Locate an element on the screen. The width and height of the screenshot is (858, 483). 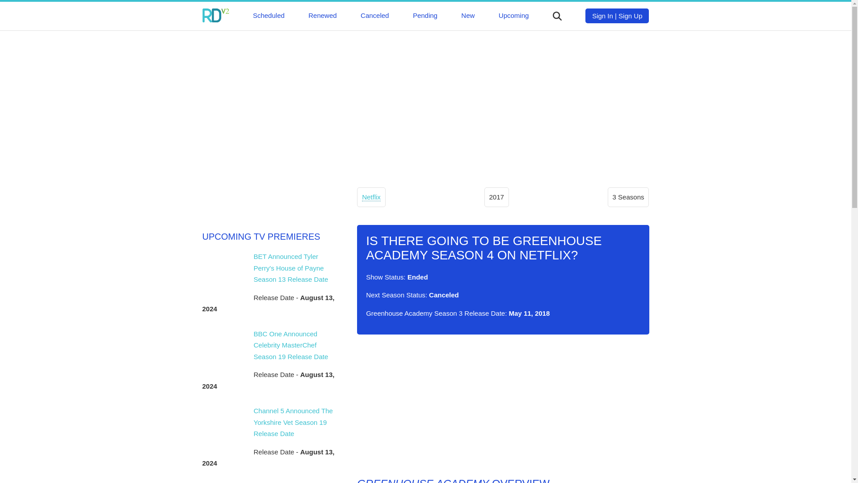
Advertisement is located at coordinates (502, 406).